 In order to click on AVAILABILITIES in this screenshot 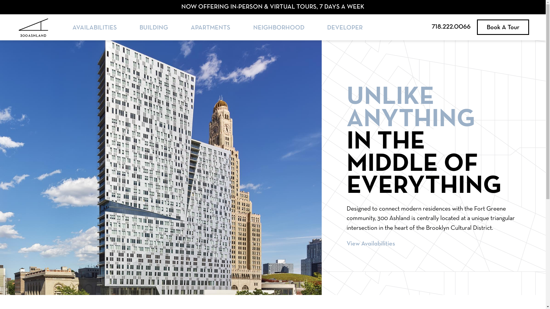, I will do `click(95, 28)`.